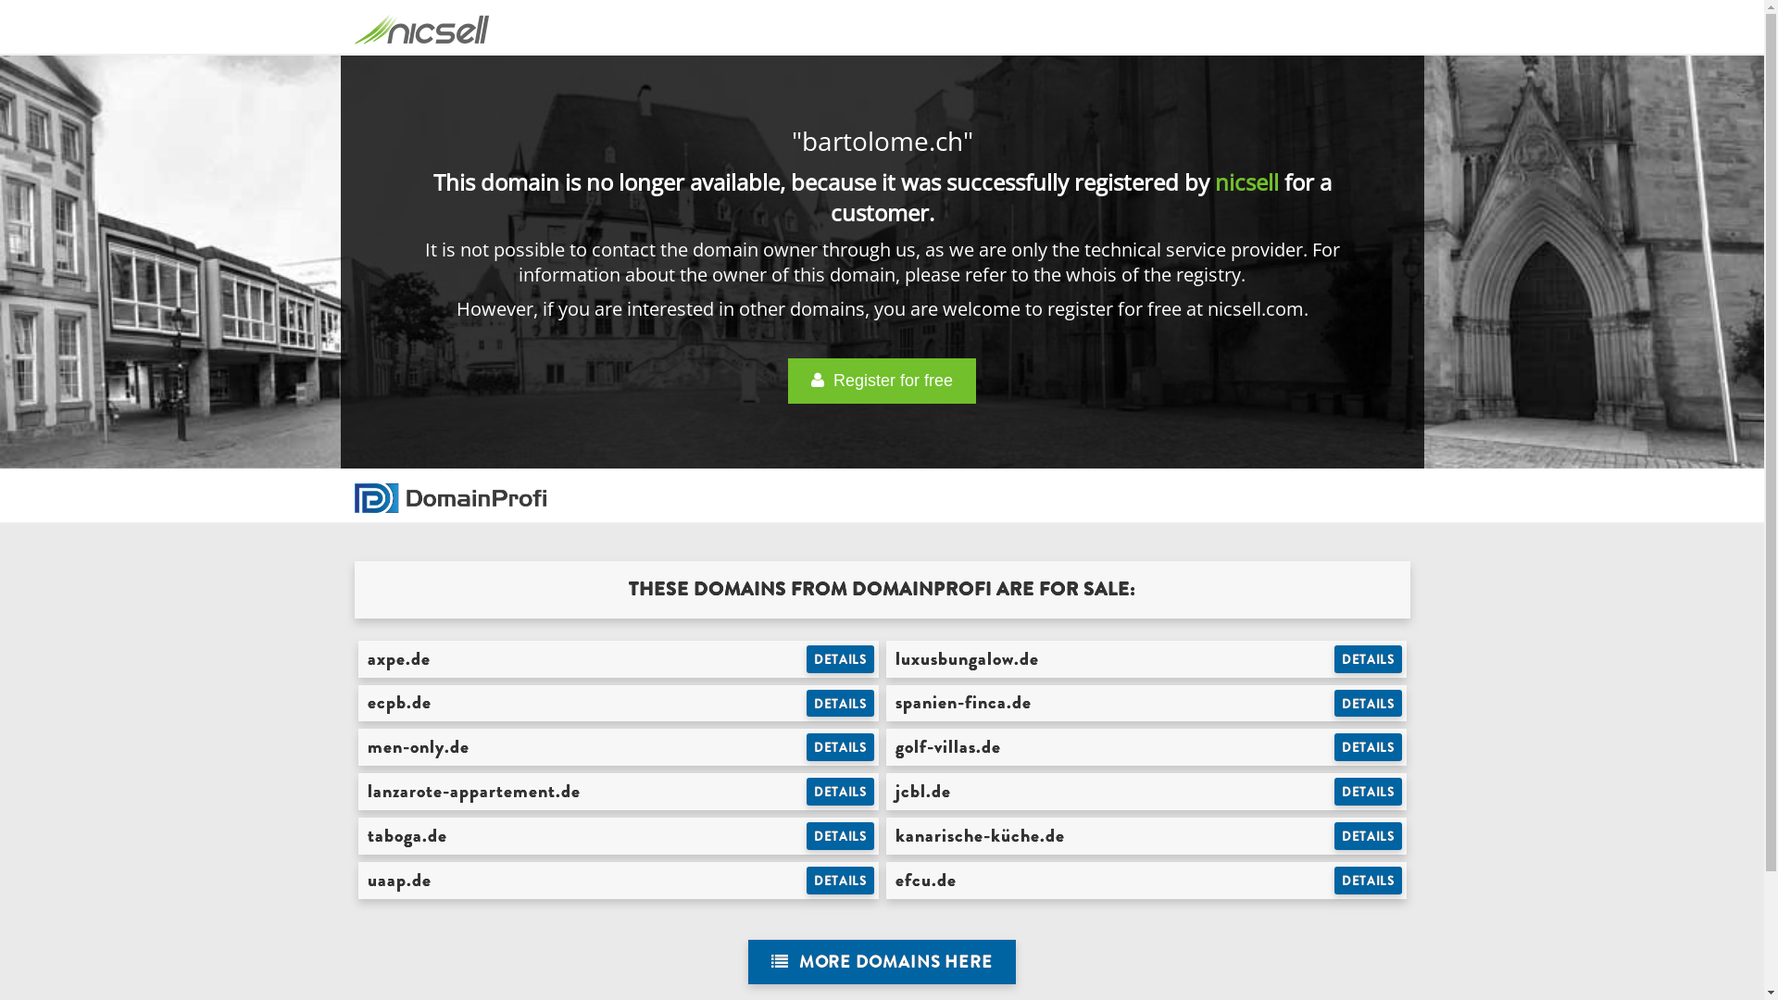 The width and height of the screenshot is (1778, 1000). I want to click on DETAILS, so click(1369, 792).